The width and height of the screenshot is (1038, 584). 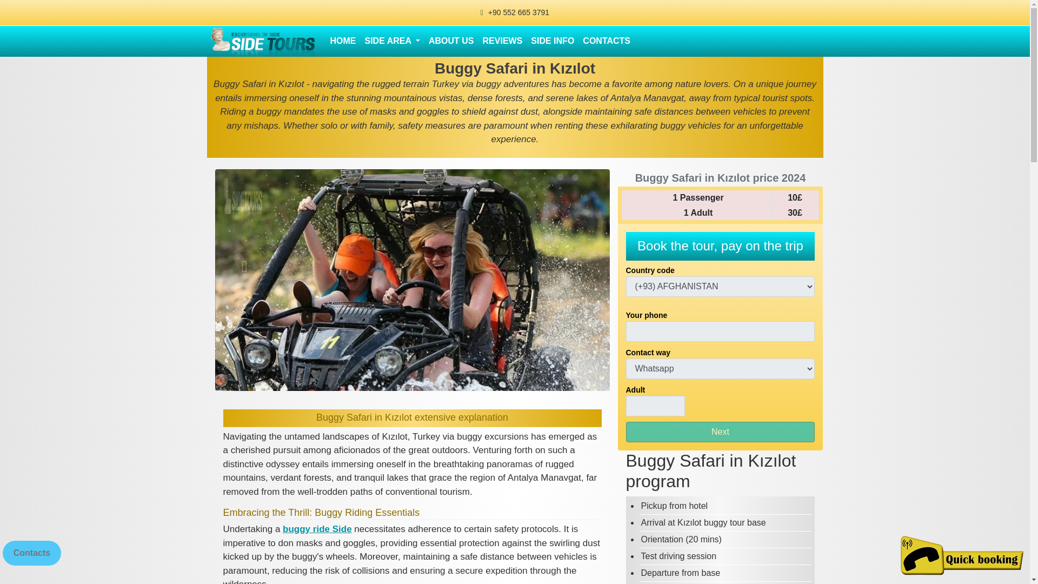 What do you see at coordinates (552, 41) in the screenshot?
I see `SIDE INFO` at bounding box center [552, 41].